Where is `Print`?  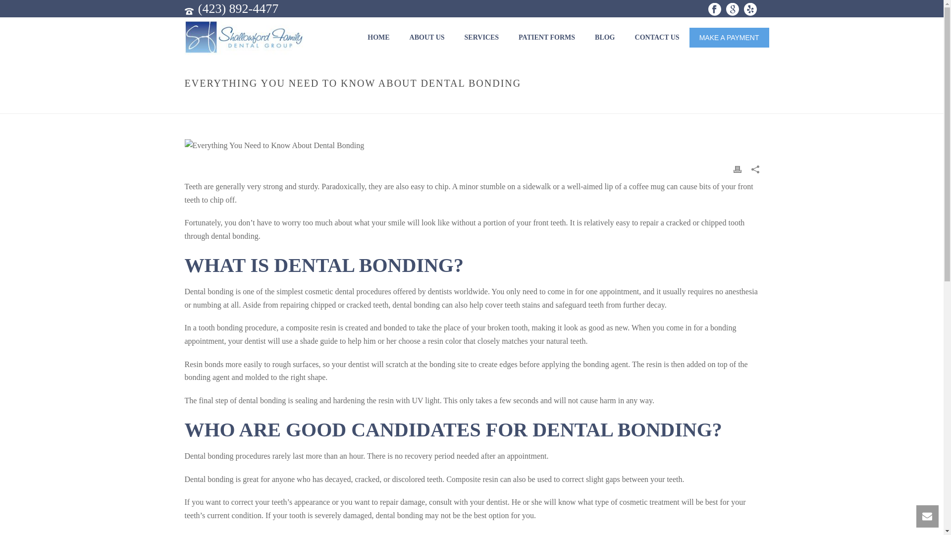
Print is located at coordinates (737, 169).